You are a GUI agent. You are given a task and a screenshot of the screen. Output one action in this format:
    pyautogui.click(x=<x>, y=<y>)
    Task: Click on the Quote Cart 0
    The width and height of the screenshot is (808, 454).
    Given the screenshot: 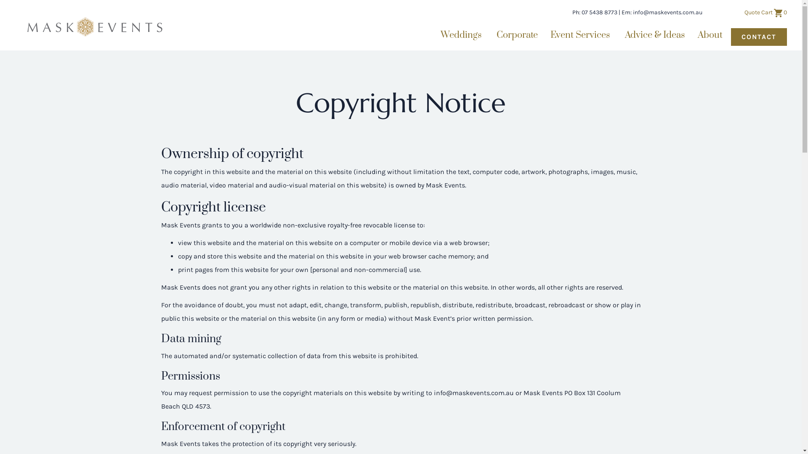 What is the action you would take?
    pyautogui.click(x=766, y=13)
    